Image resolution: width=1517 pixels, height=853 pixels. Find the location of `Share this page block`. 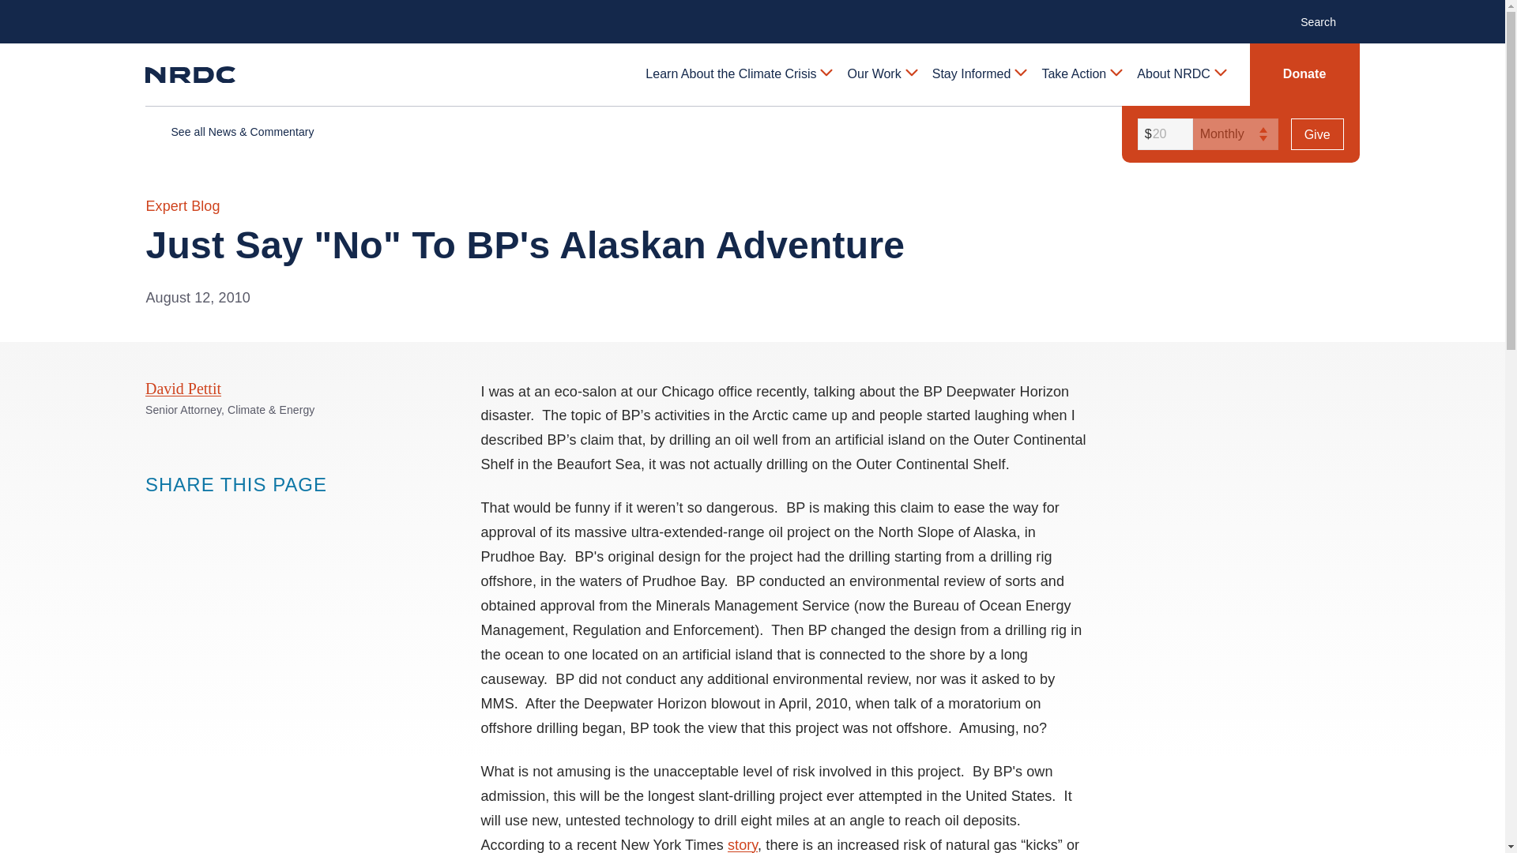

Share this page block is located at coordinates (156, 514).